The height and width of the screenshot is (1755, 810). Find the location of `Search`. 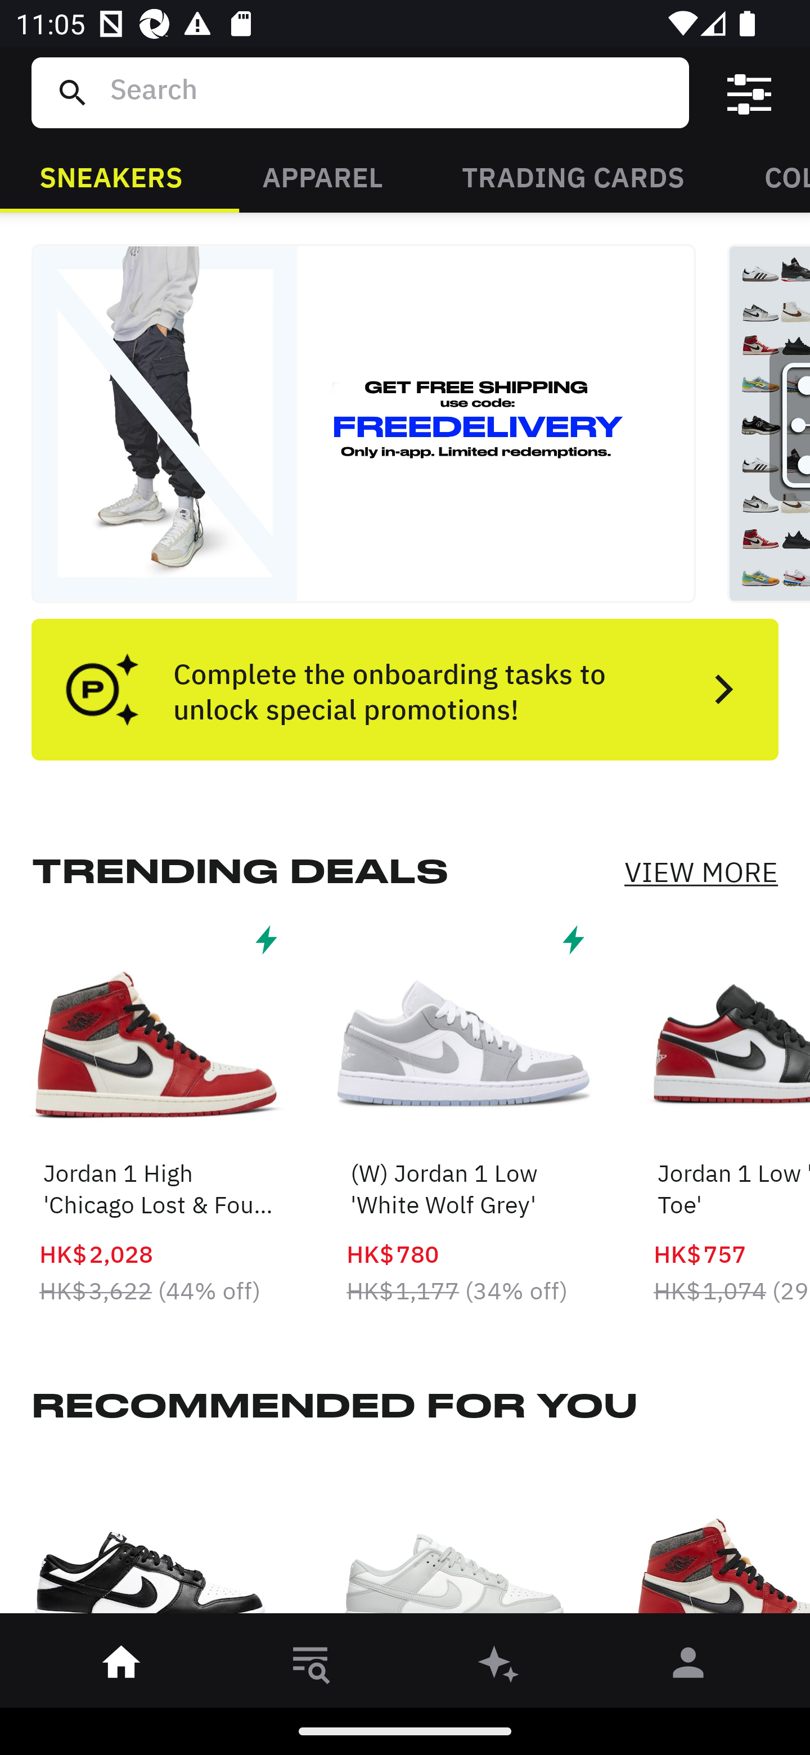

Search is located at coordinates (391, 92).